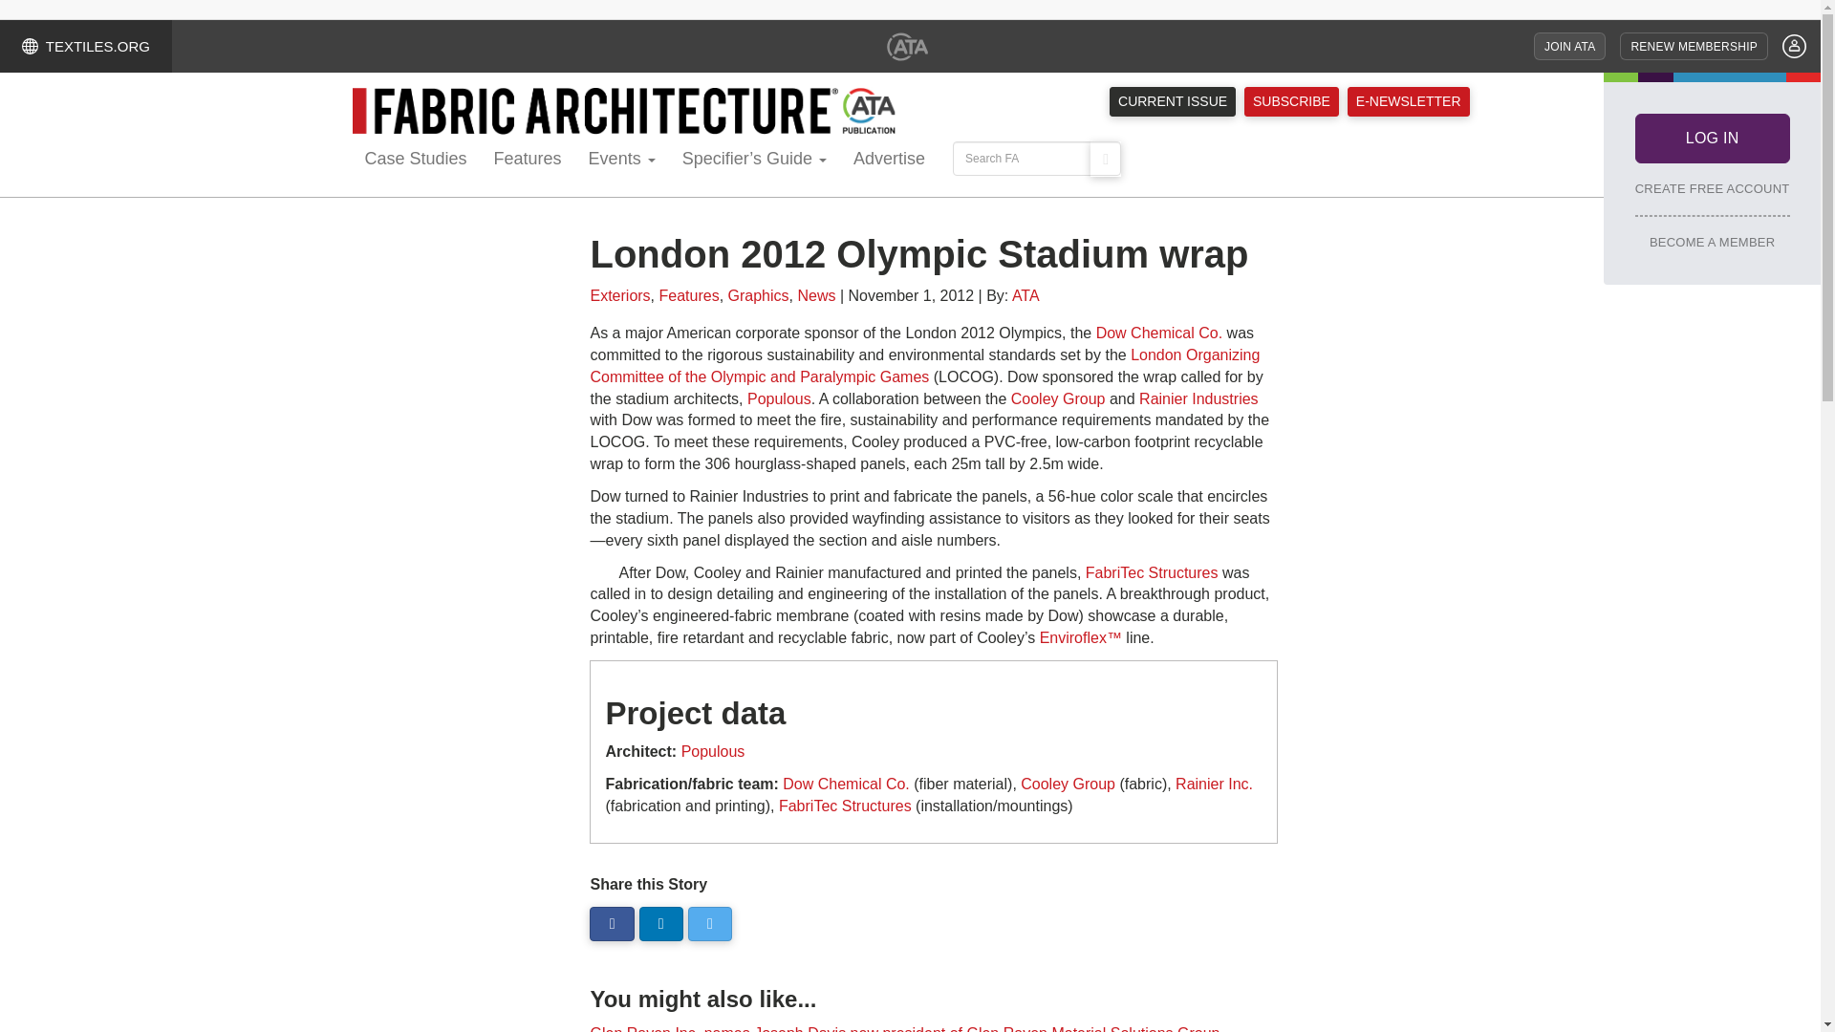  I want to click on SUBSCRIBE, so click(1291, 101).